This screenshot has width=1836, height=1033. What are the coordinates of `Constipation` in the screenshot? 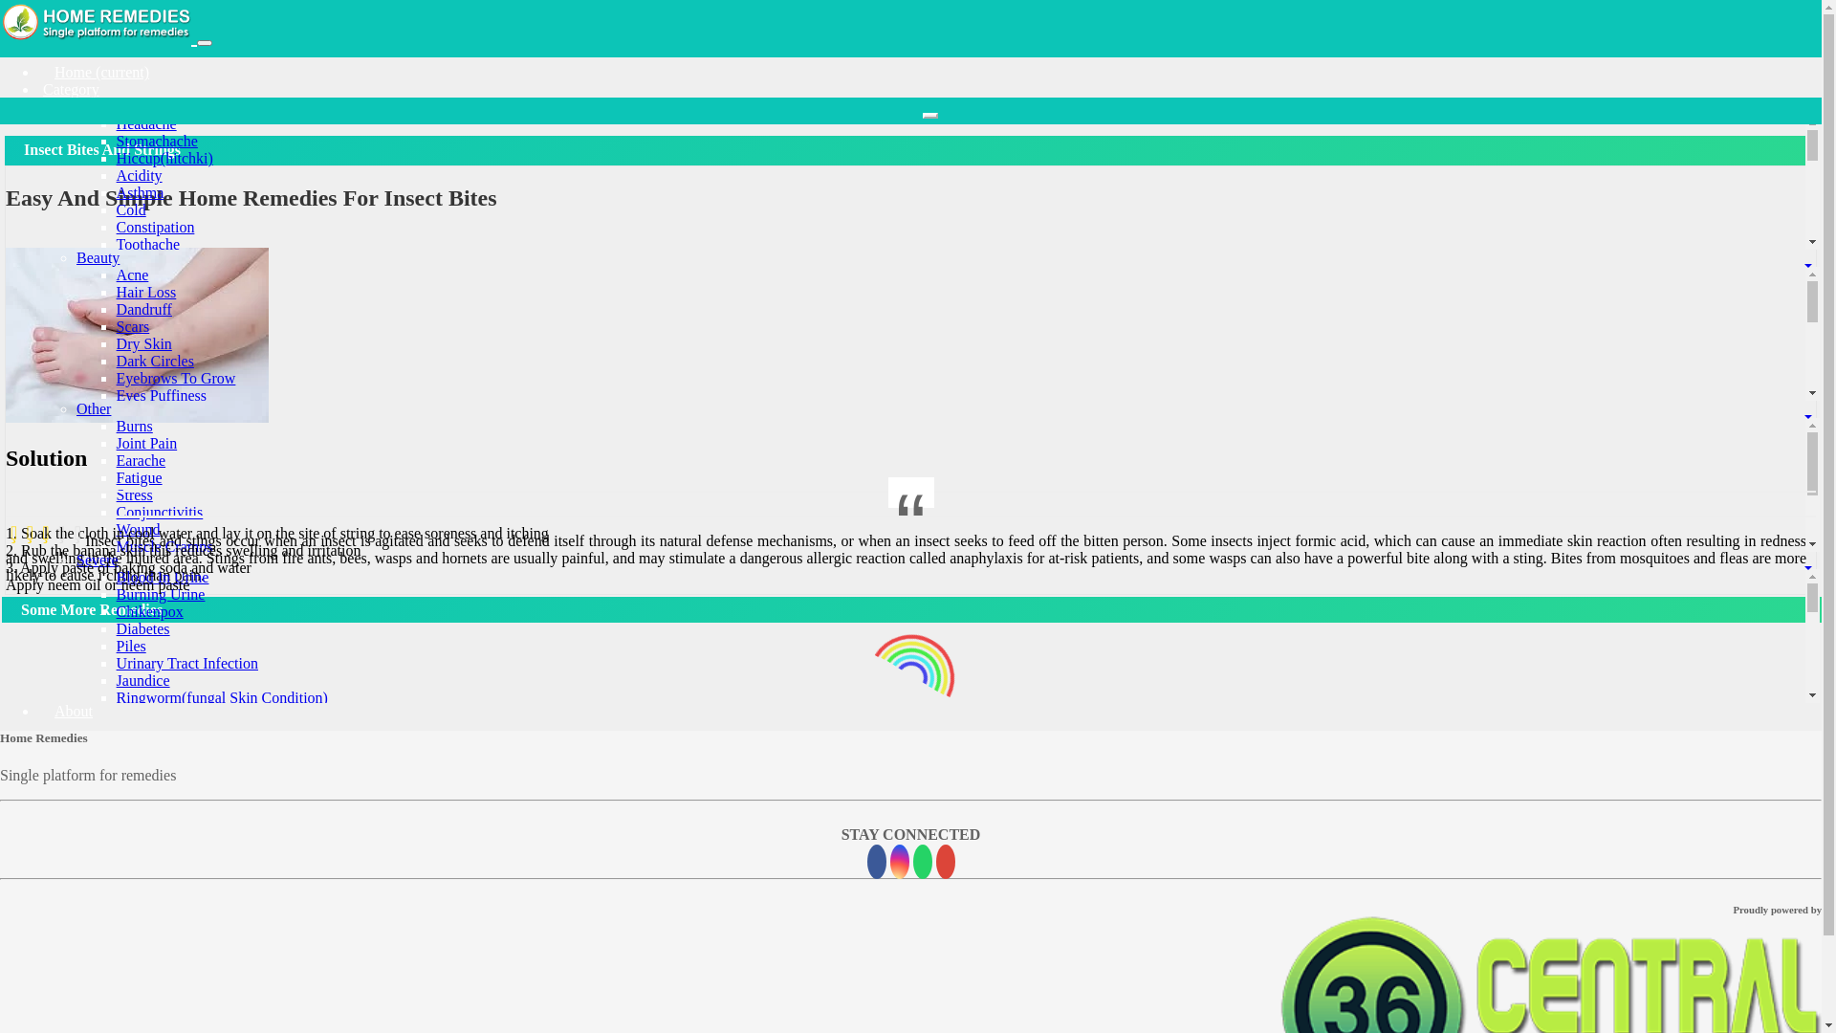 It's located at (156, 228).